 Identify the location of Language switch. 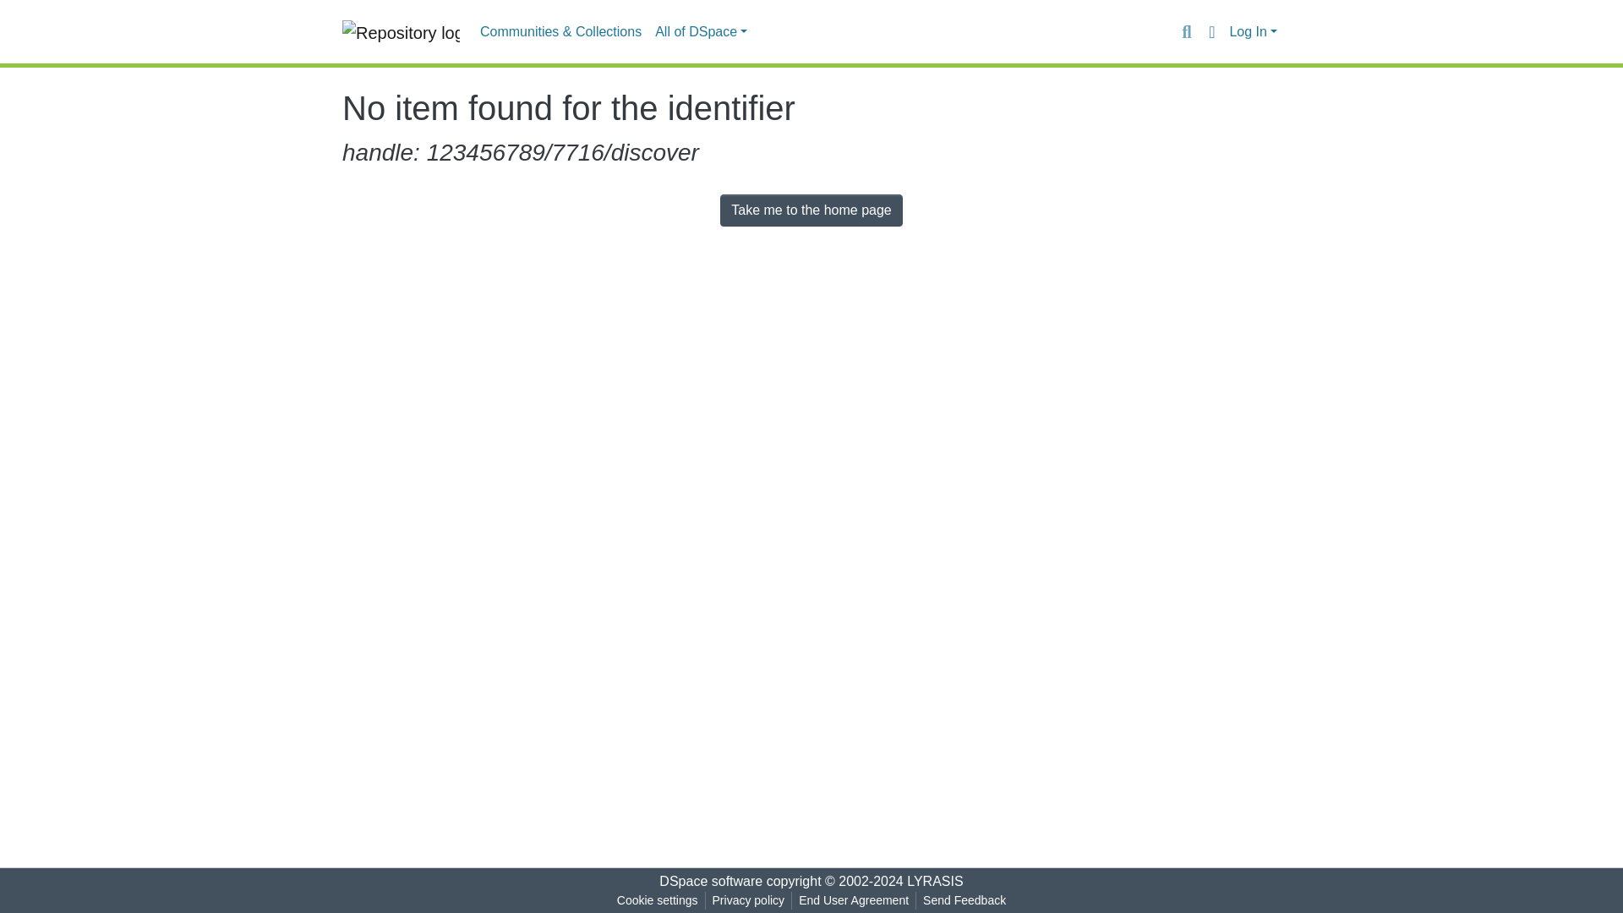
(1210, 31).